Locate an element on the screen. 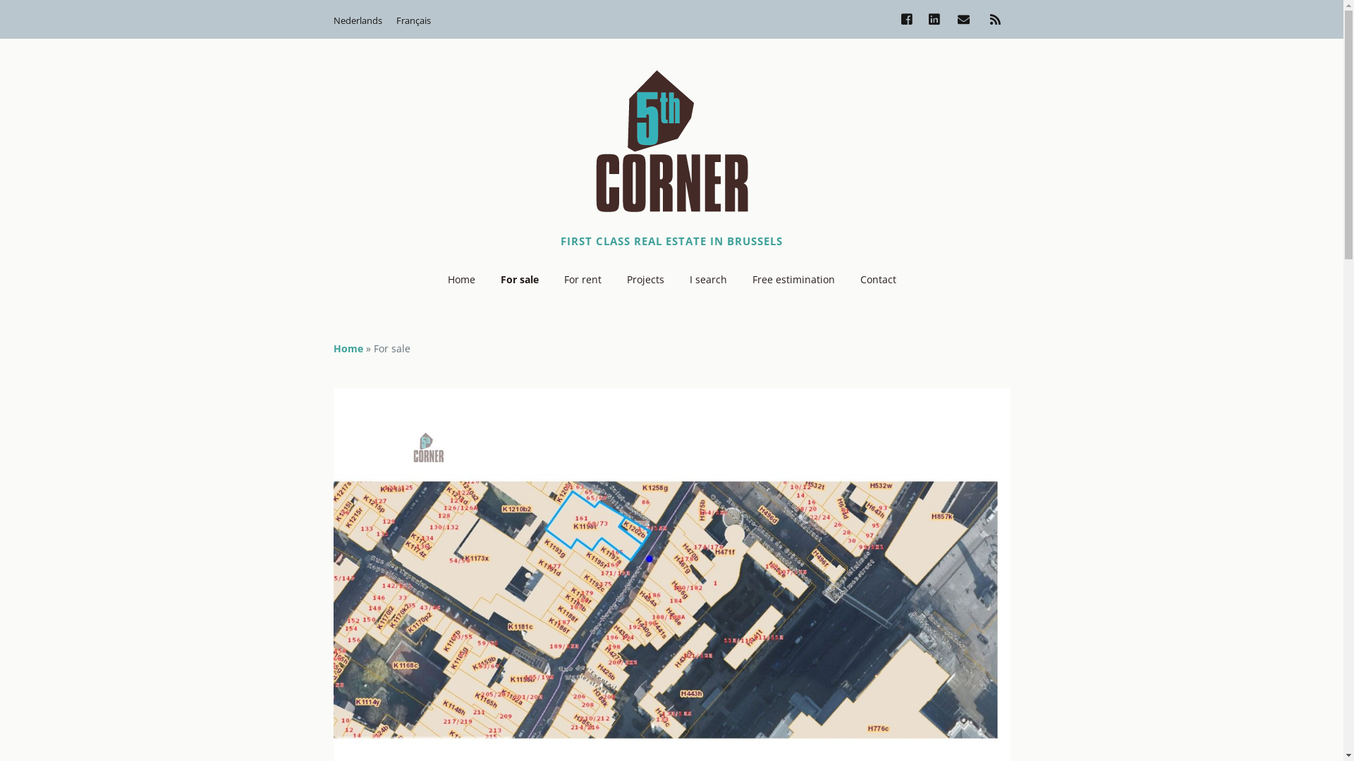 The width and height of the screenshot is (1354, 761). Home is located at coordinates (461, 280).